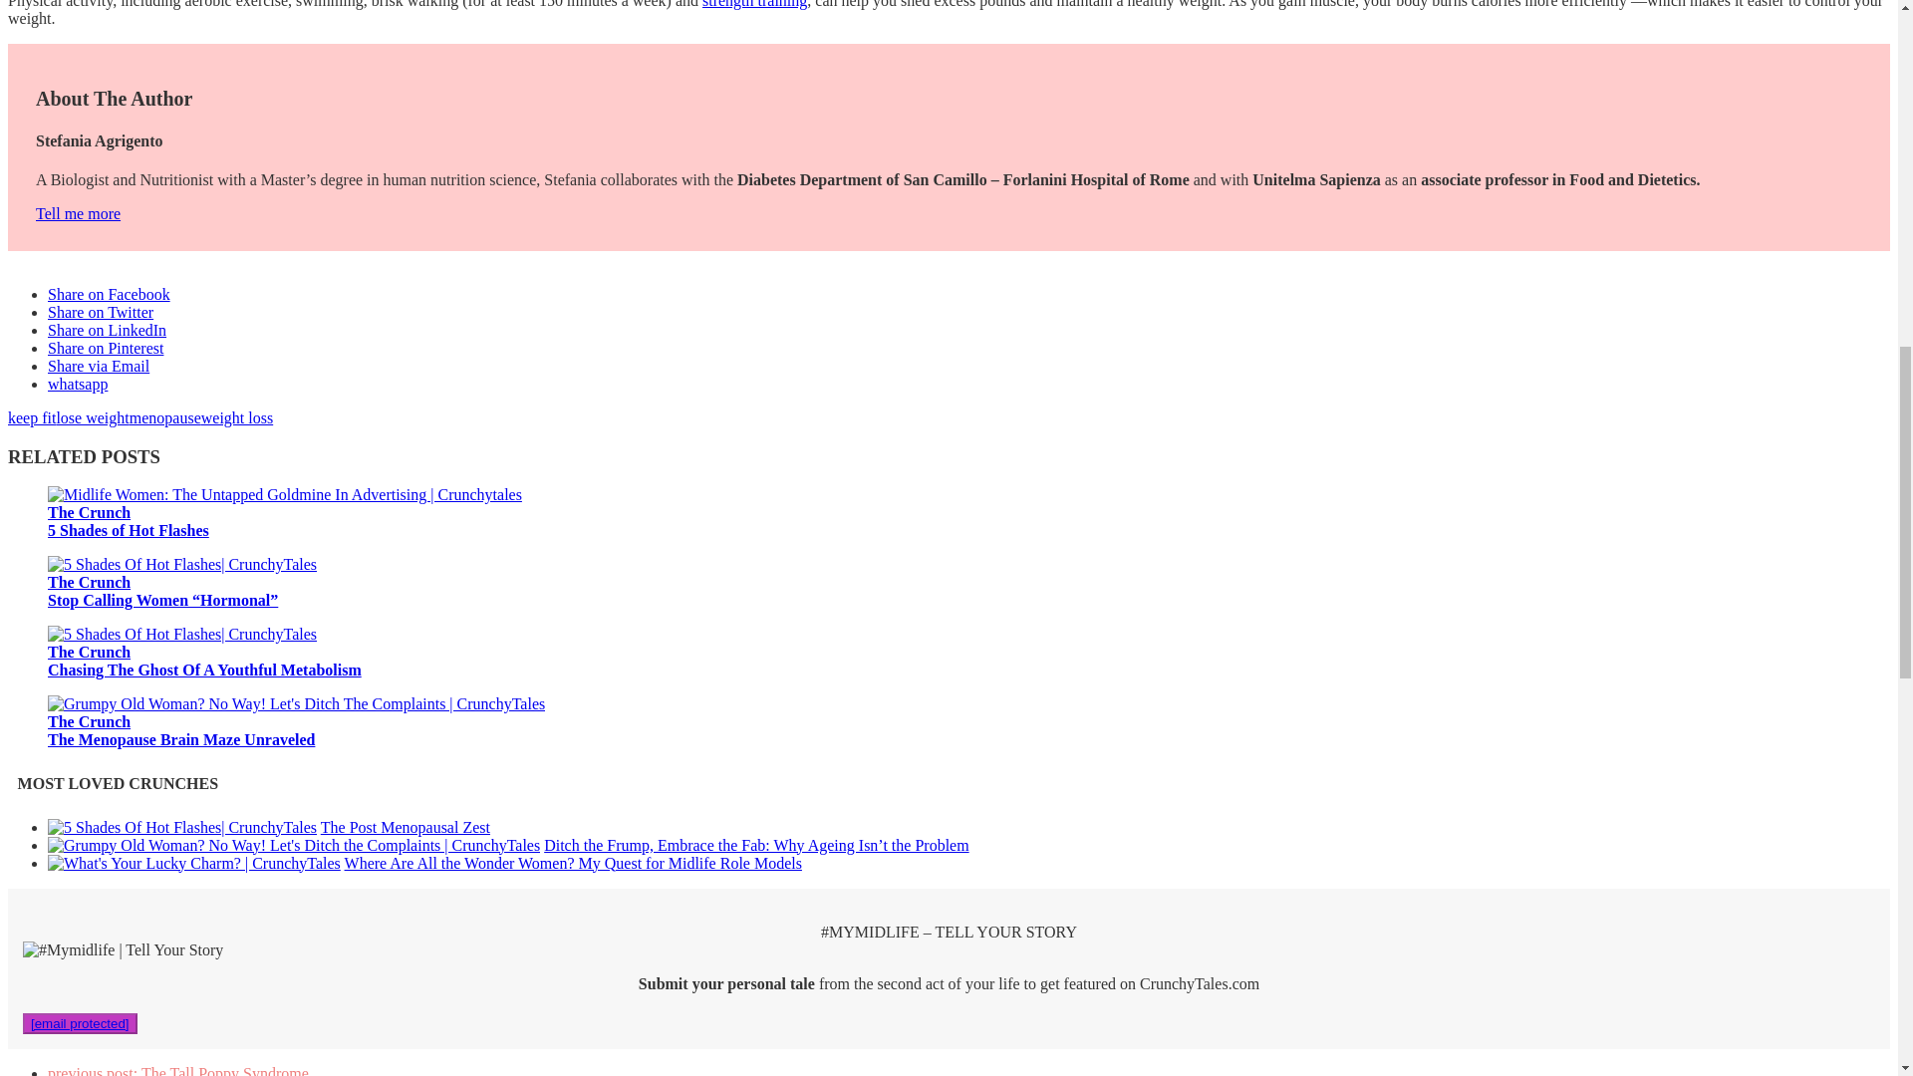  Describe the element at coordinates (100, 311) in the screenshot. I see `Share on Twitter` at that location.